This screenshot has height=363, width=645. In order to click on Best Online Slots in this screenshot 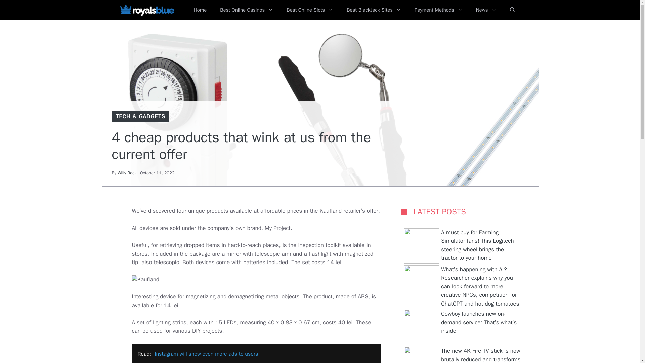, I will do `click(310, 10)`.